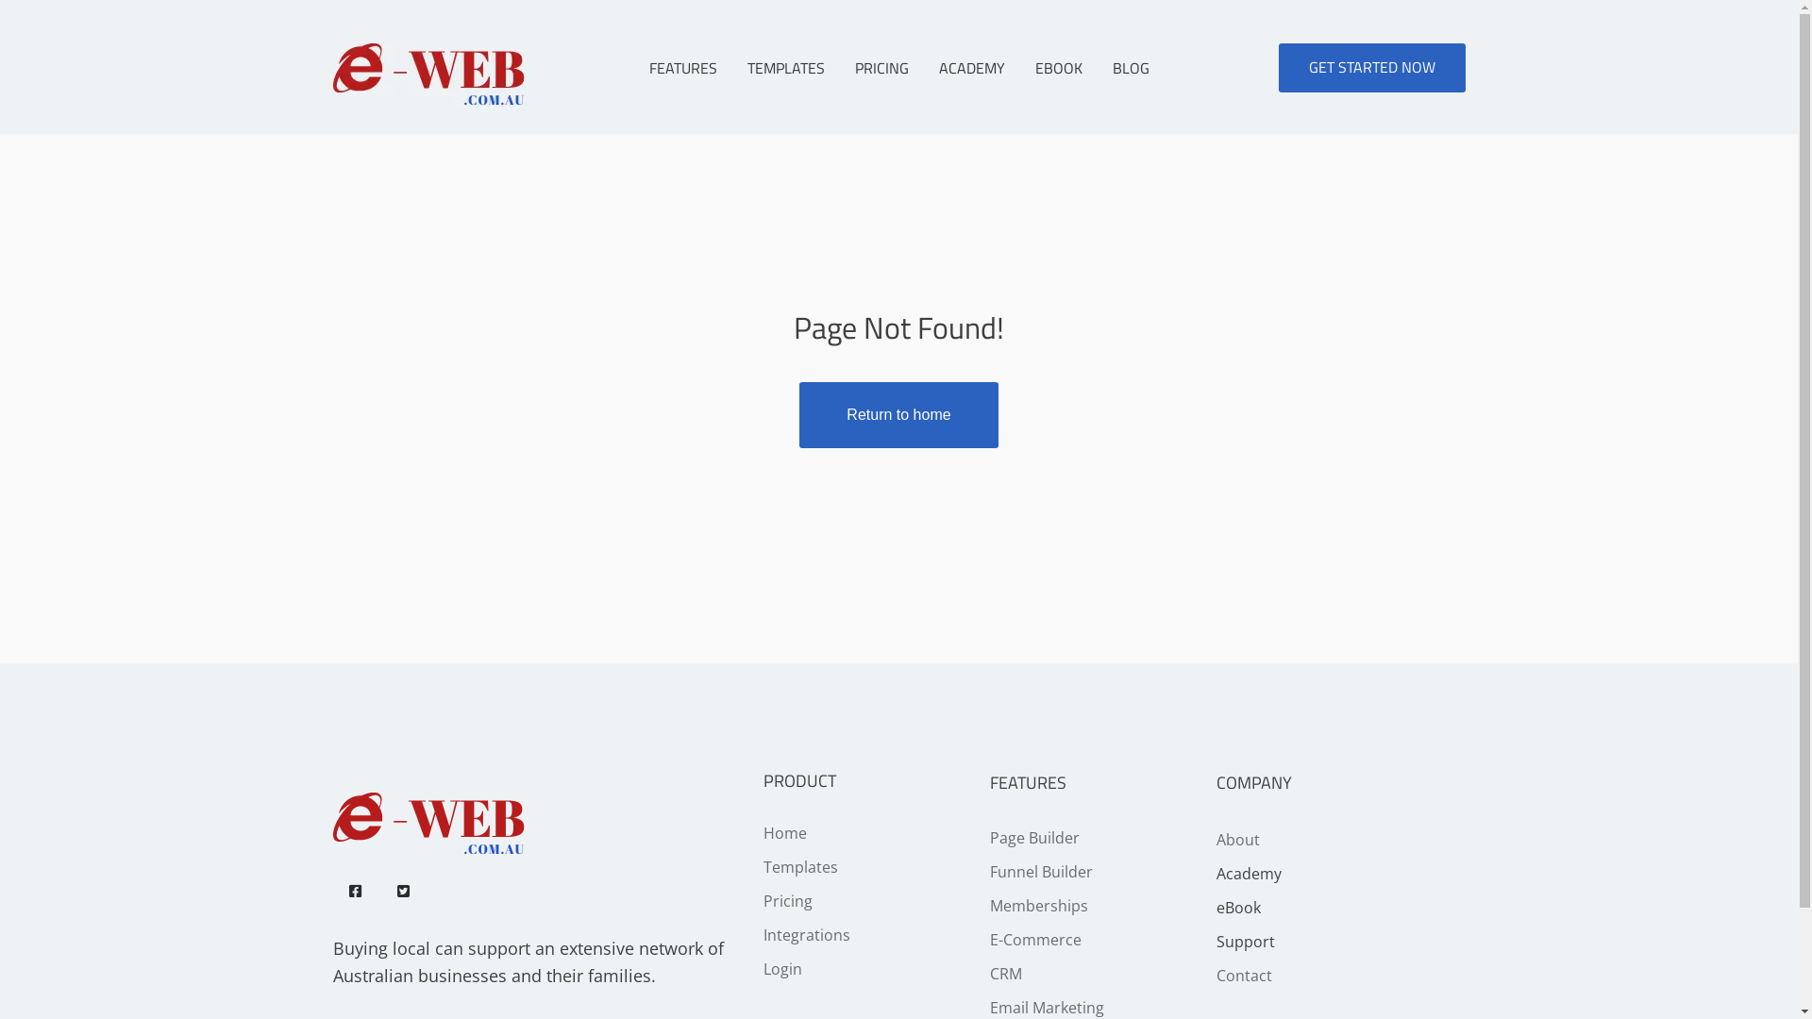 The width and height of the screenshot is (1812, 1019). What do you see at coordinates (781, 969) in the screenshot?
I see `Login` at bounding box center [781, 969].